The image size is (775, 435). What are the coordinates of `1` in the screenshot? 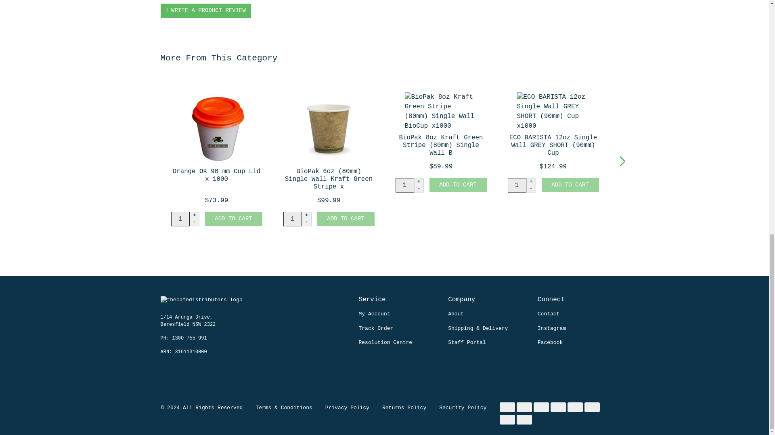 It's located at (404, 185).